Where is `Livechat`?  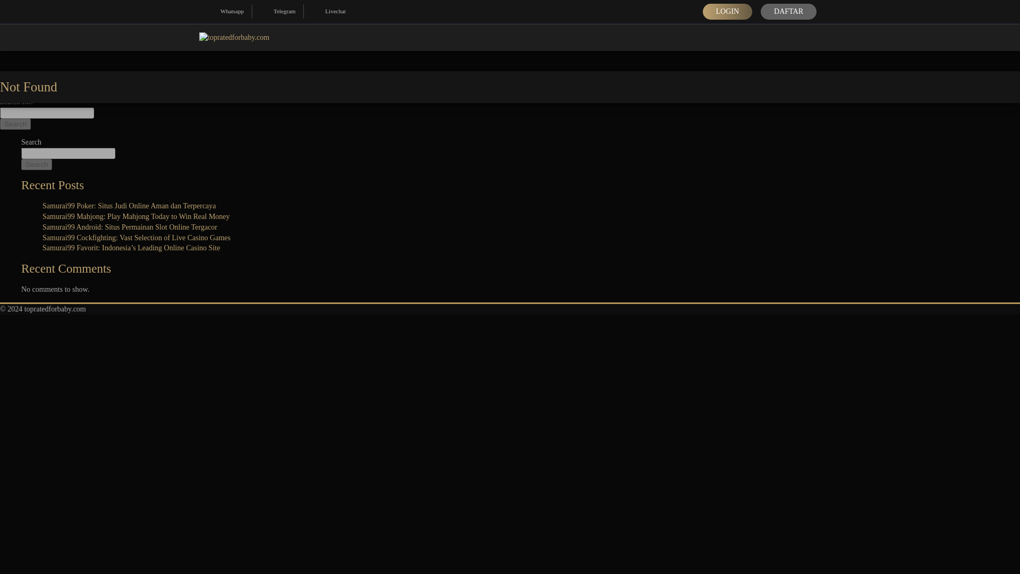
Livechat is located at coordinates (328, 11).